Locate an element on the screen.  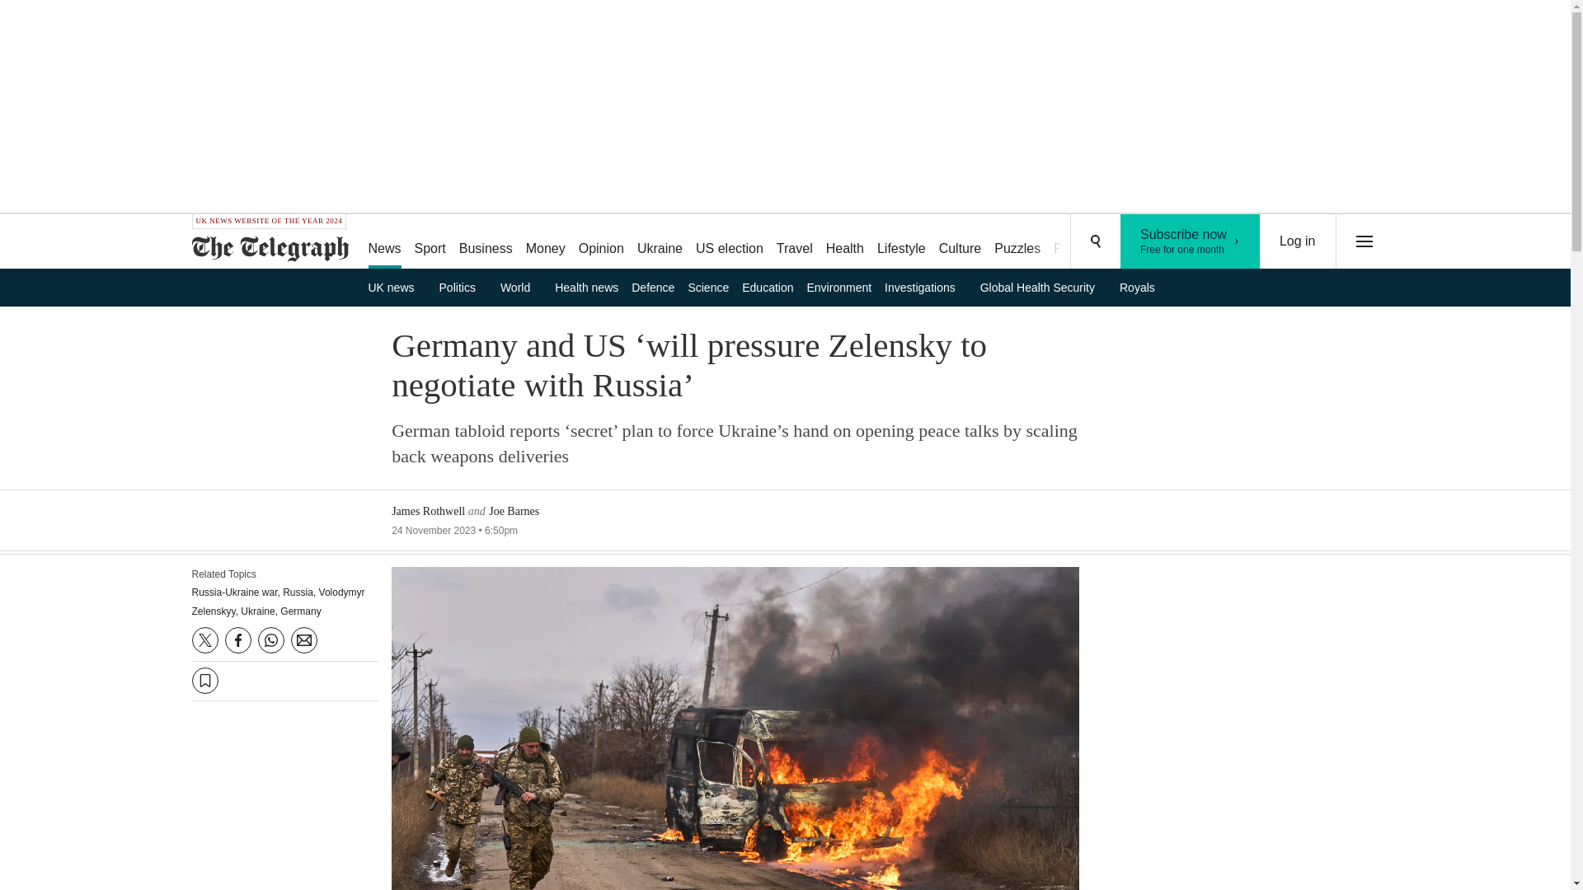
Opinion is located at coordinates (729, 242).